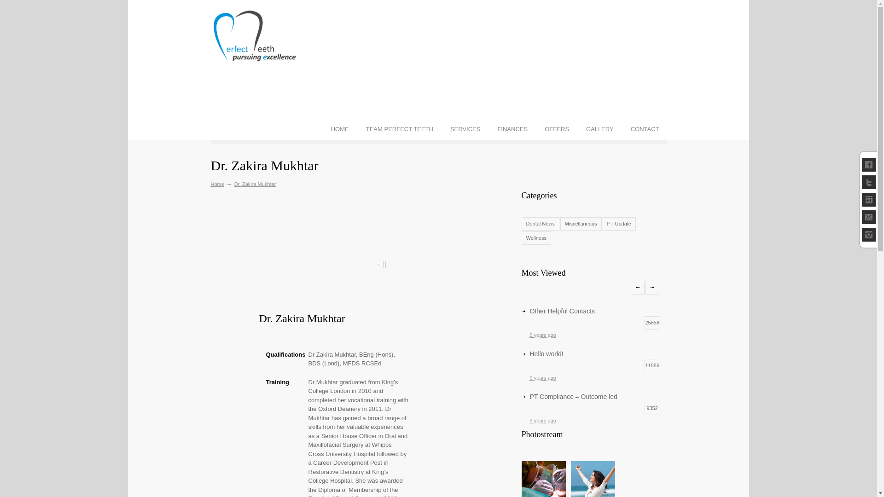 This screenshot has height=497, width=884. What do you see at coordinates (465, 129) in the screenshot?
I see `SERVICES` at bounding box center [465, 129].